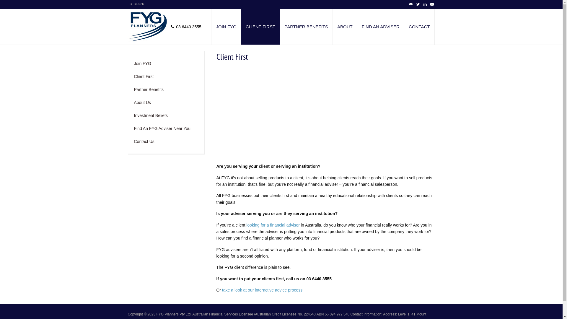  I want to click on FYG Planners, so click(148, 27).